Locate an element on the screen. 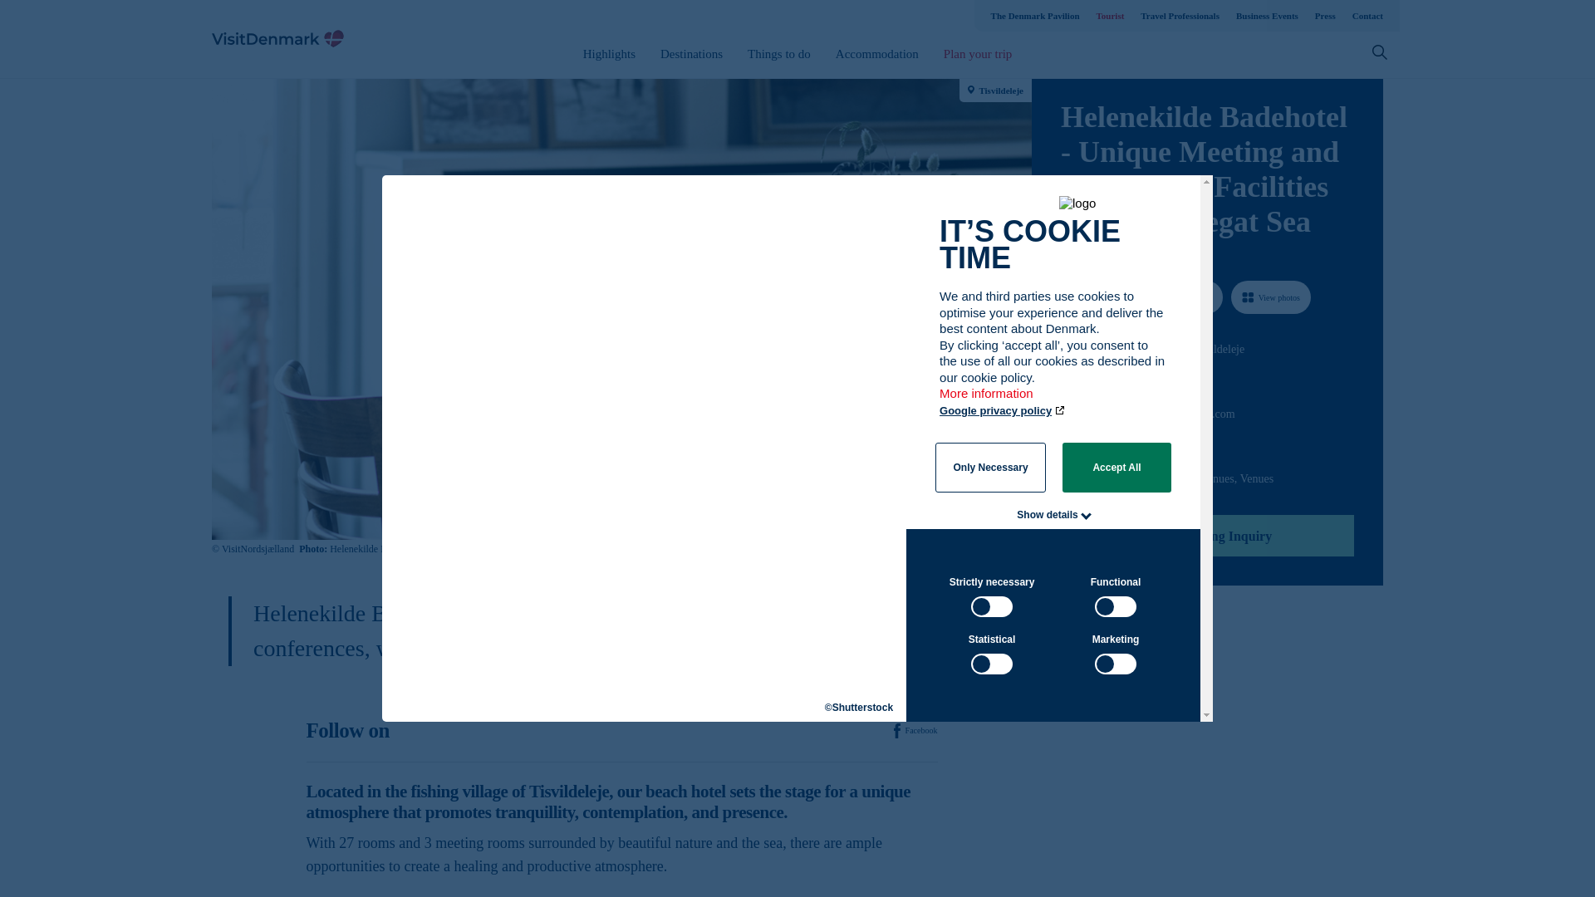 This screenshot has height=897, width=1595. Only Necessary is located at coordinates (990, 467).